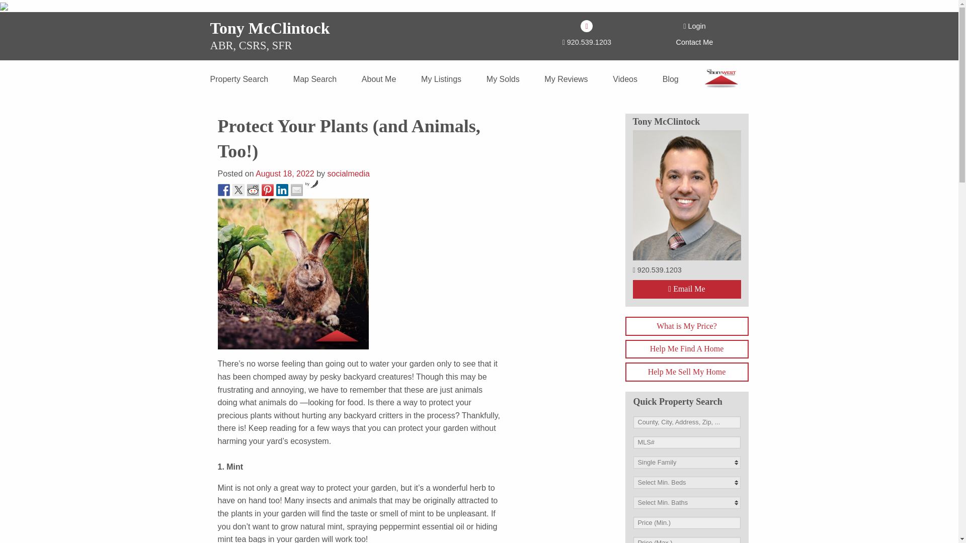 The width and height of the screenshot is (966, 543). Describe the element at coordinates (695, 42) in the screenshot. I see `Contact Me` at that location.